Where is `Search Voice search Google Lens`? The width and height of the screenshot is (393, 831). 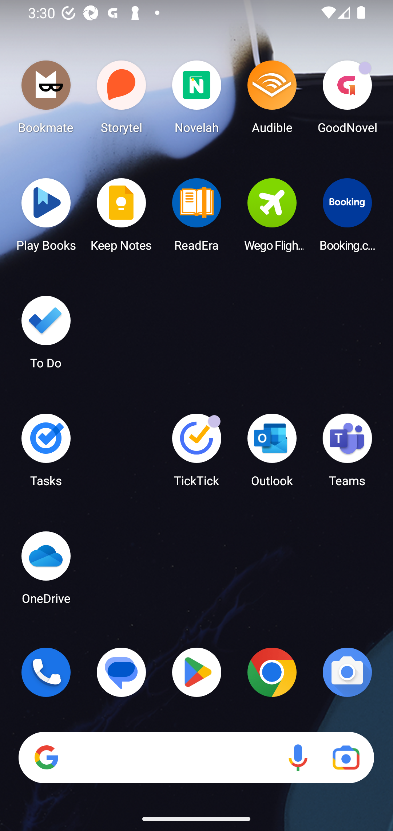 Search Voice search Google Lens is located at coordinates (196, 758).